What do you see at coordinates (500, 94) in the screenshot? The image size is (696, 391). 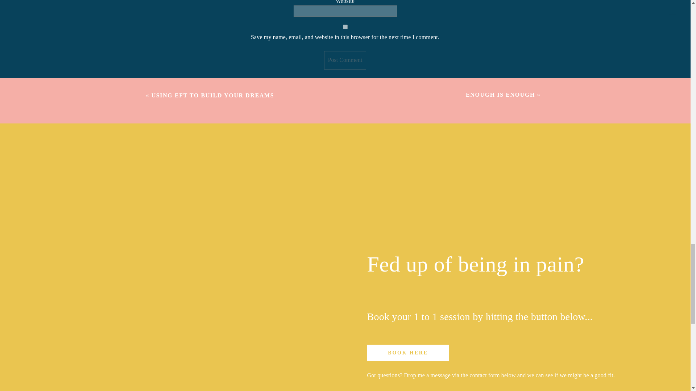 I see `ENOUGH IS ENOUGH` at bounding box center [500, 94].